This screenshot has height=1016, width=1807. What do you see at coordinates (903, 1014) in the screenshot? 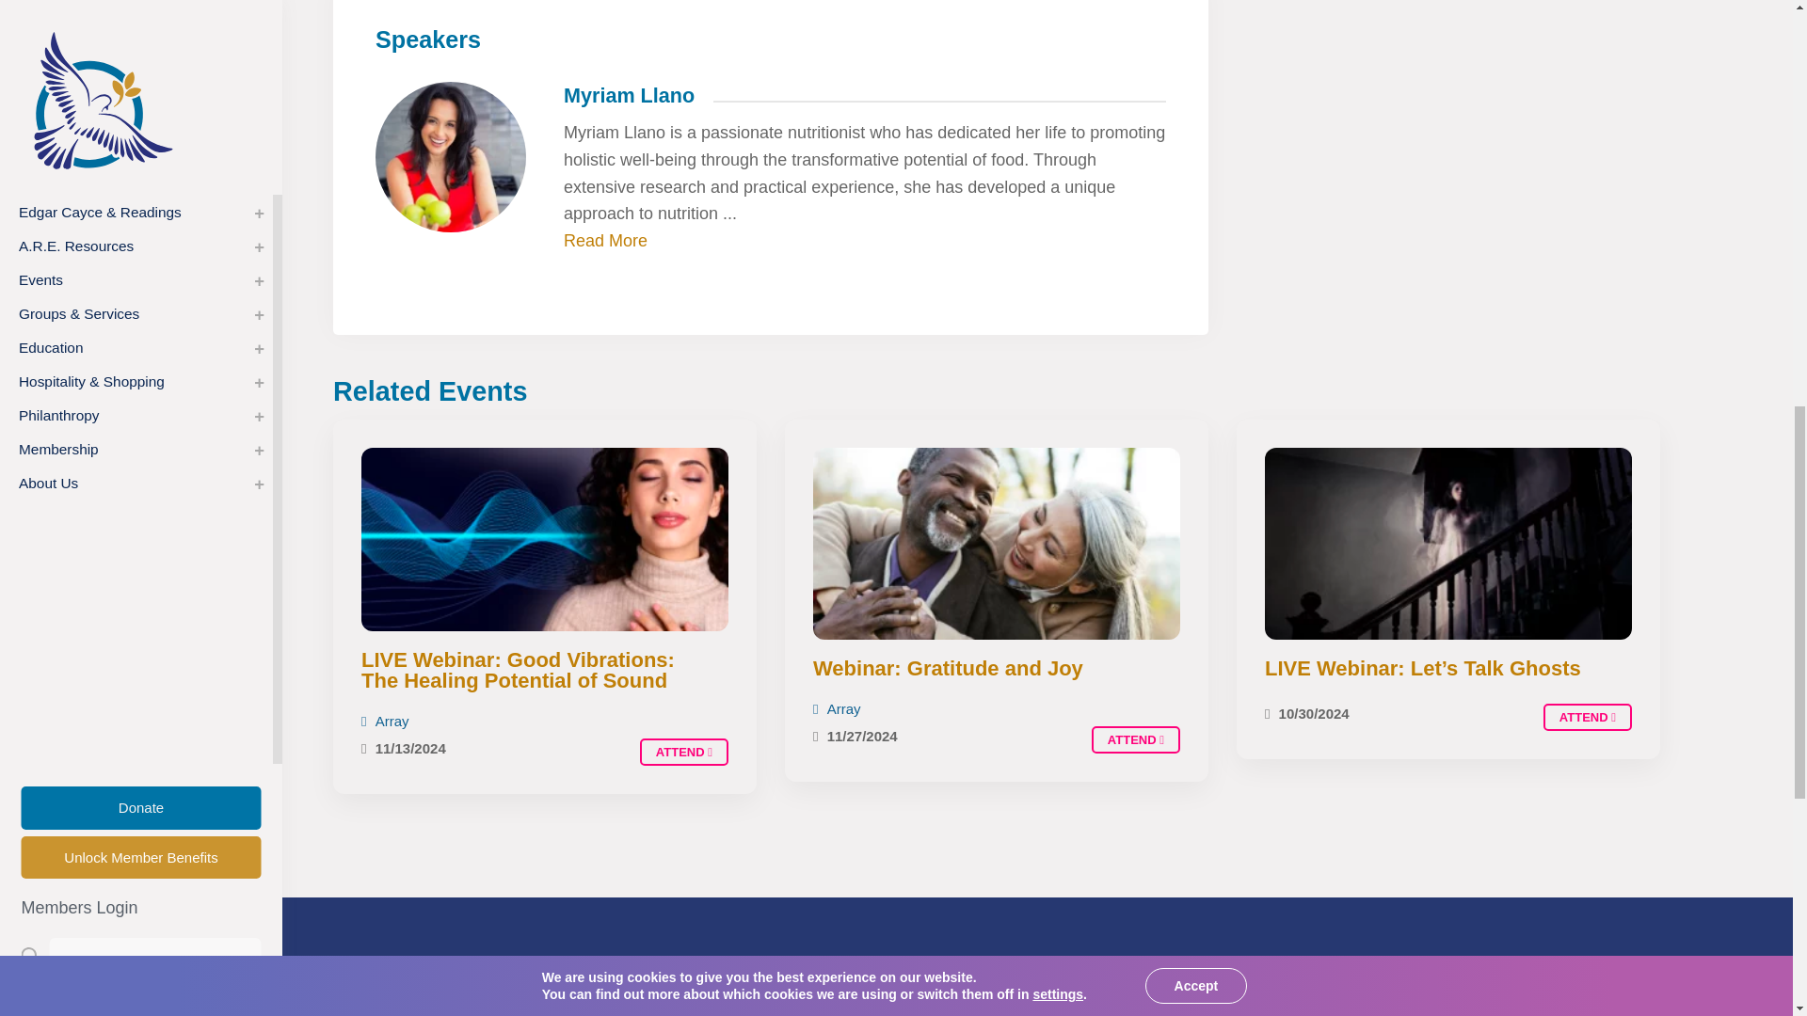
I see `Follow on Facebook` at bounding box center [903, 1014].